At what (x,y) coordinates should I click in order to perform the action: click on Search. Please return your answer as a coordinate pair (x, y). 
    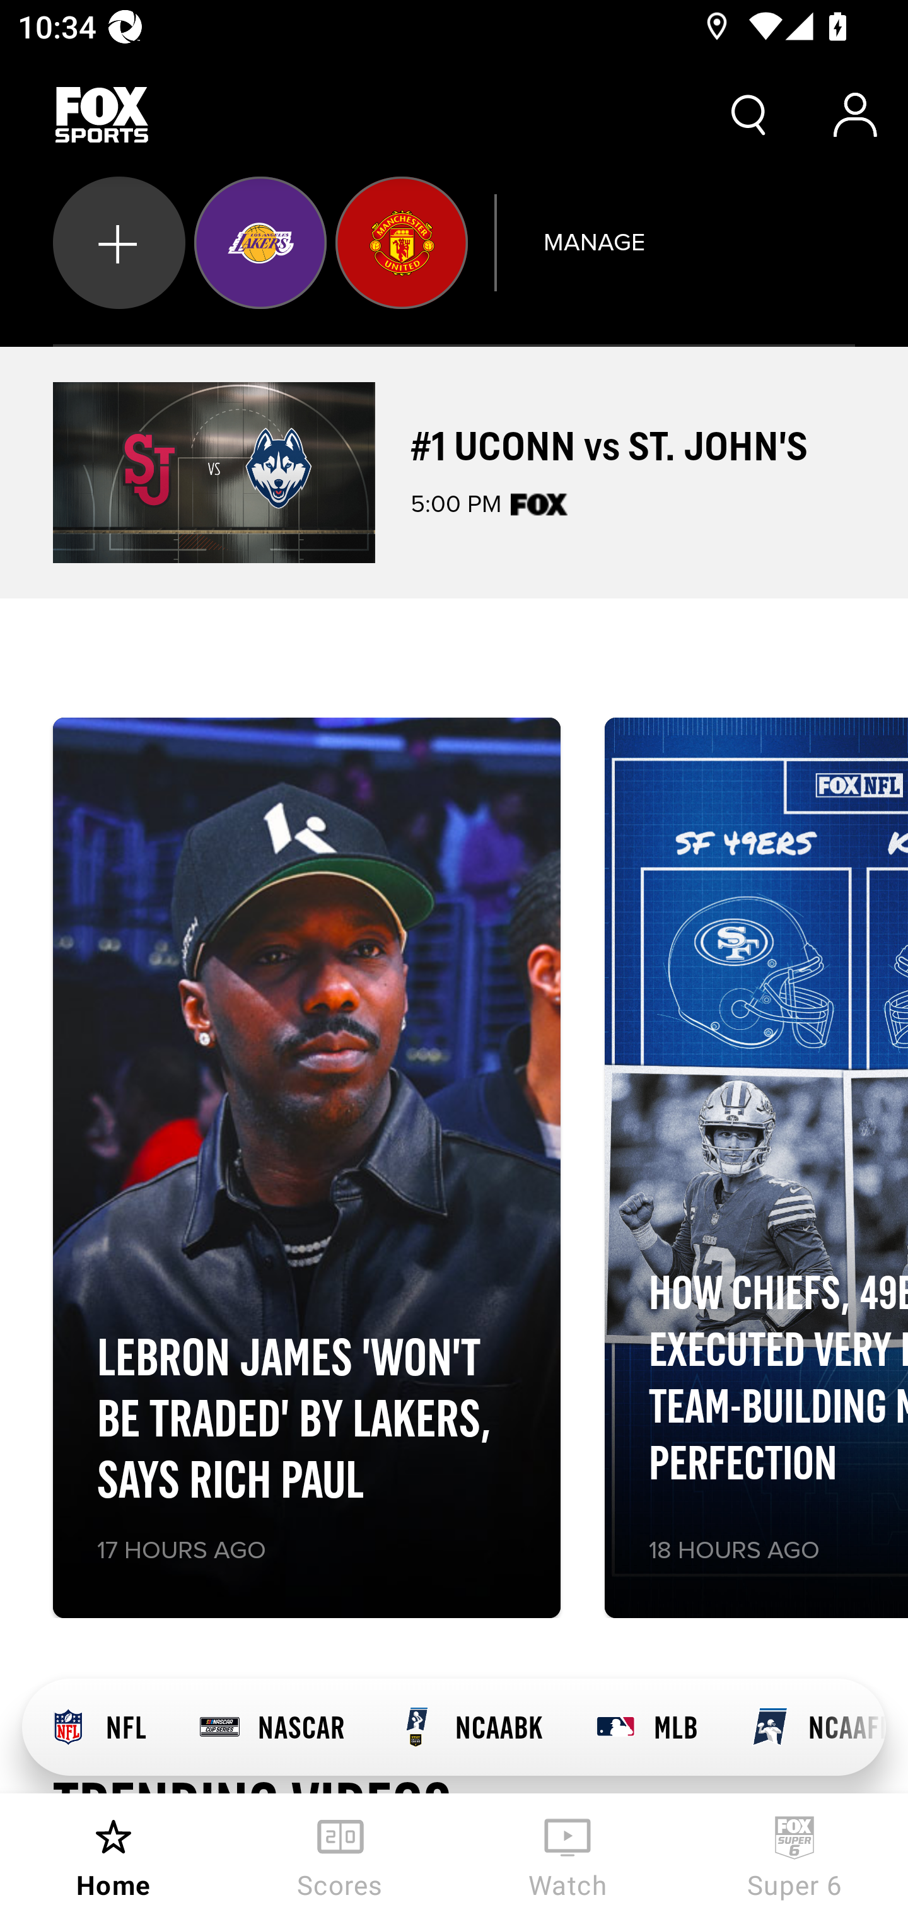
    Looking at the image, I should click on (749, 115).